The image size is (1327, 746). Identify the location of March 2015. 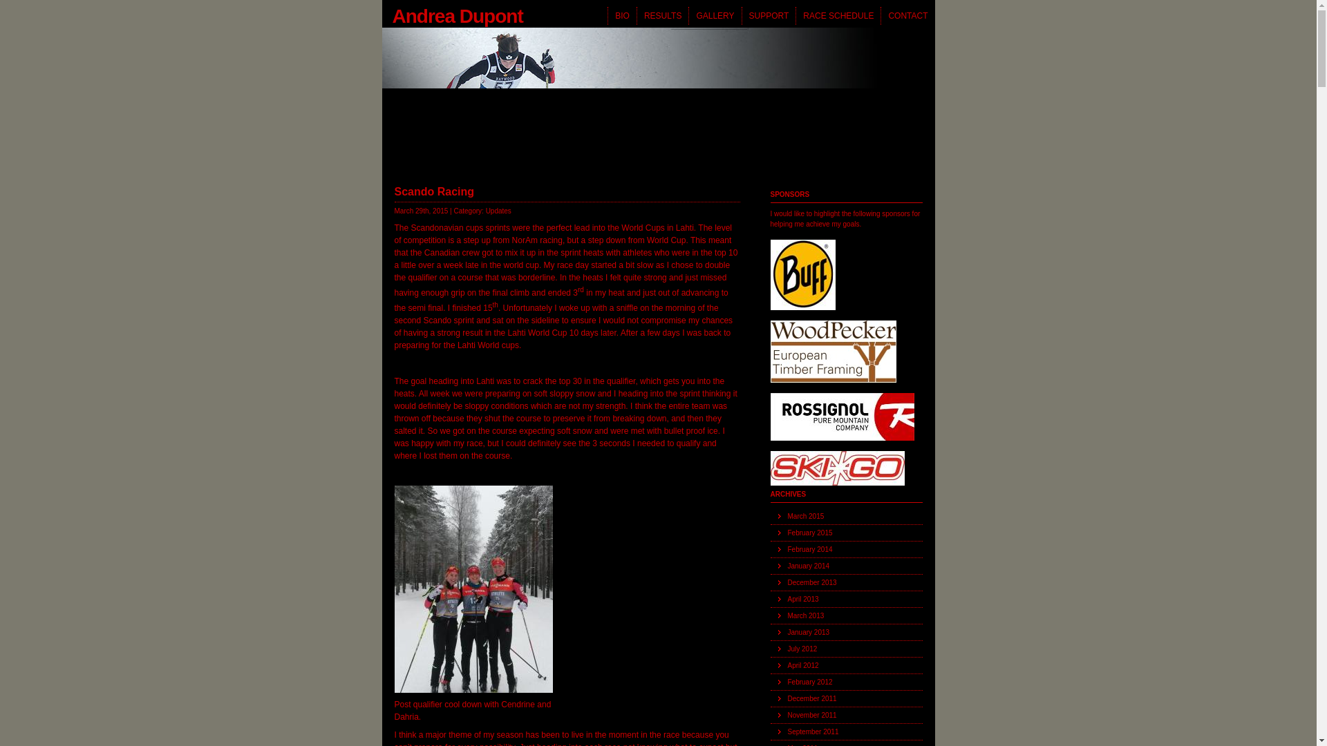
(846, 517).